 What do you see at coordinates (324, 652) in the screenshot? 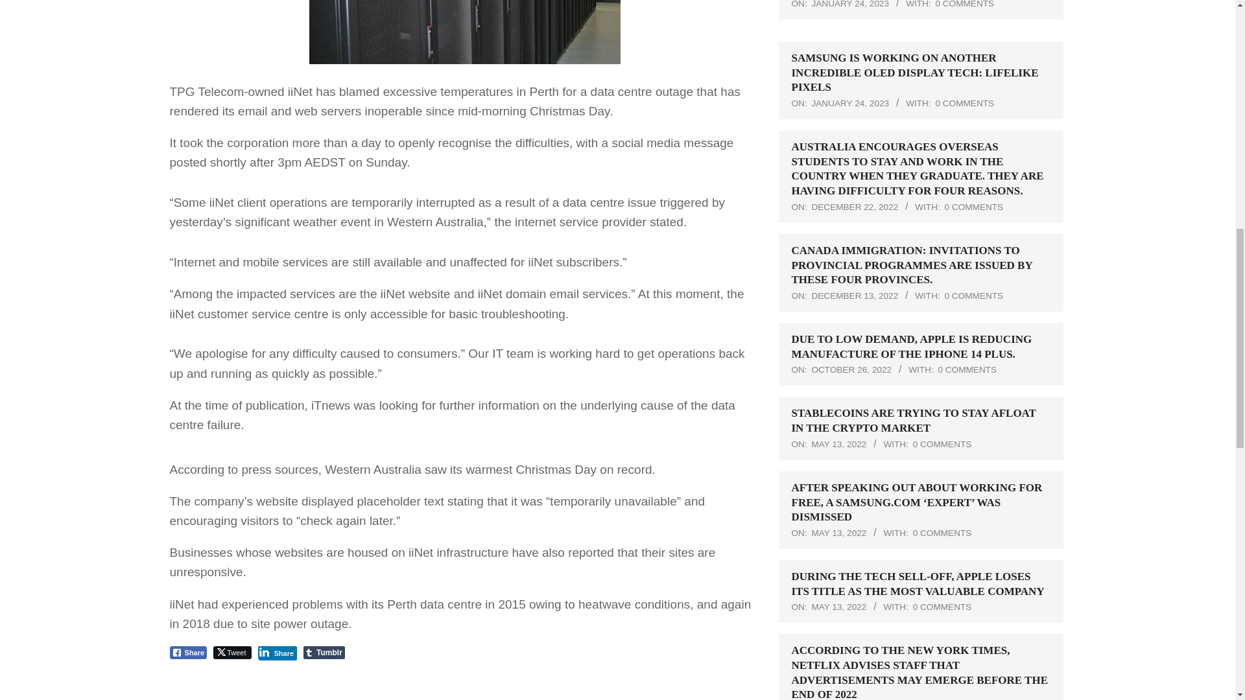
I see `Tumblr` at bounding box center [324, 652].